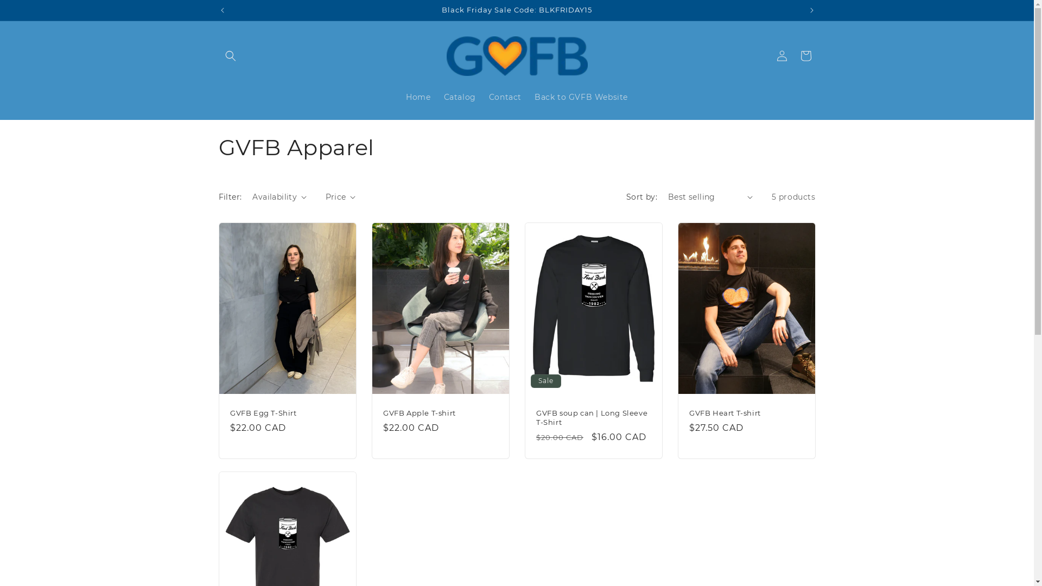 This screenshot has width=1042, height=586. Describe the element at coordinates (747, 413) in the screenshot. I see `GVFB Heart T-shirt` at that location.